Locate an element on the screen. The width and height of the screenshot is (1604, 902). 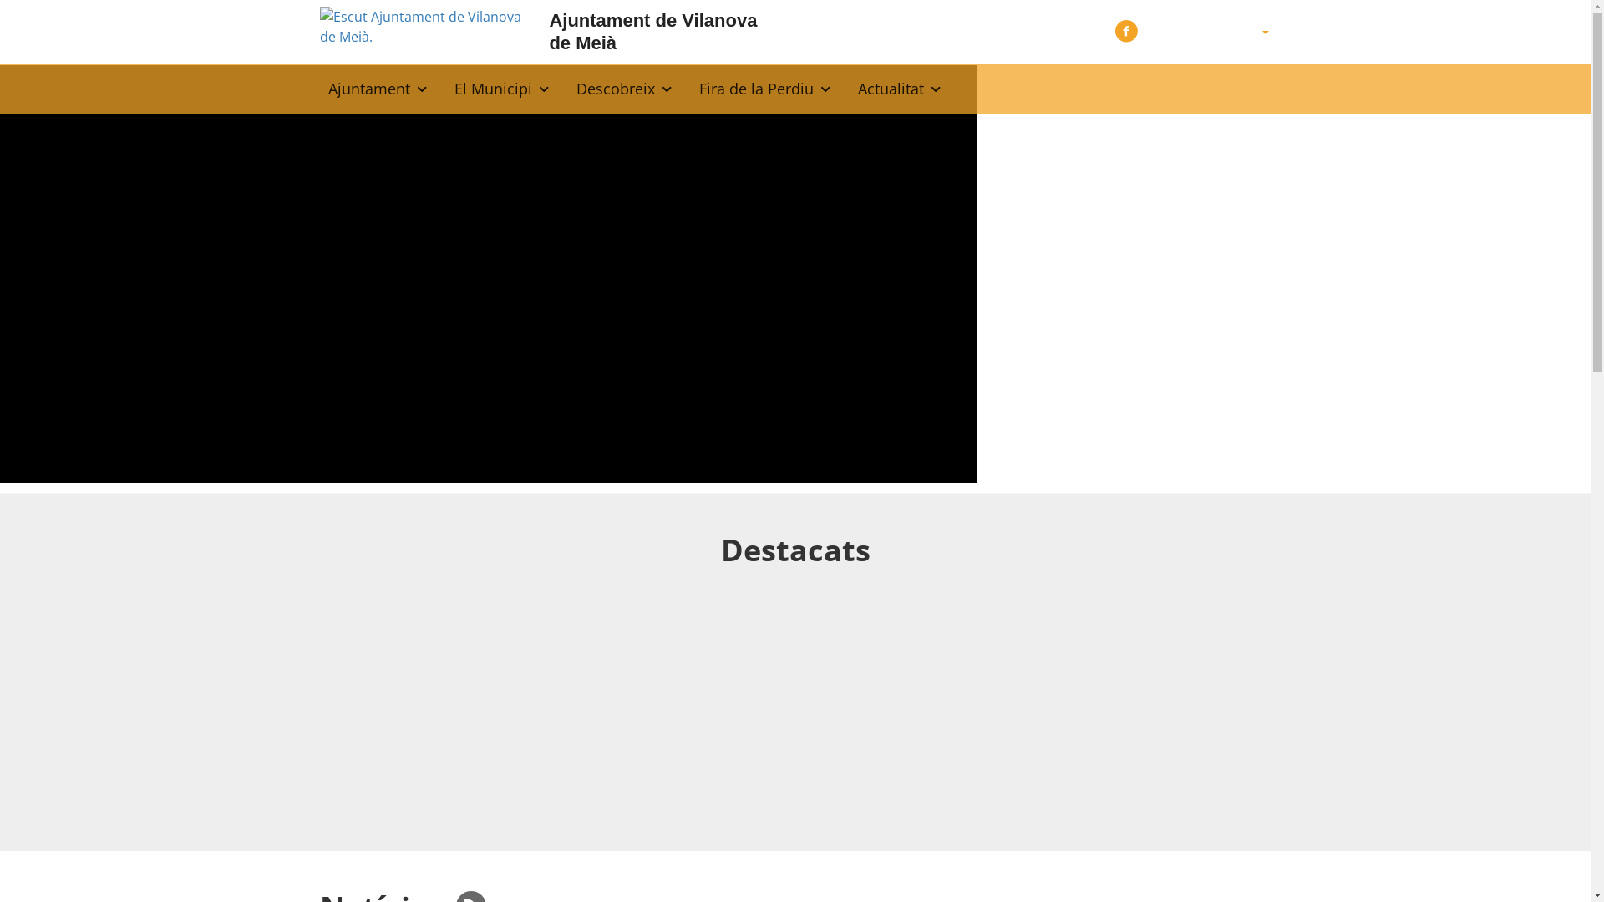
AL CONTINGUT is located at coordinates (28, 18).